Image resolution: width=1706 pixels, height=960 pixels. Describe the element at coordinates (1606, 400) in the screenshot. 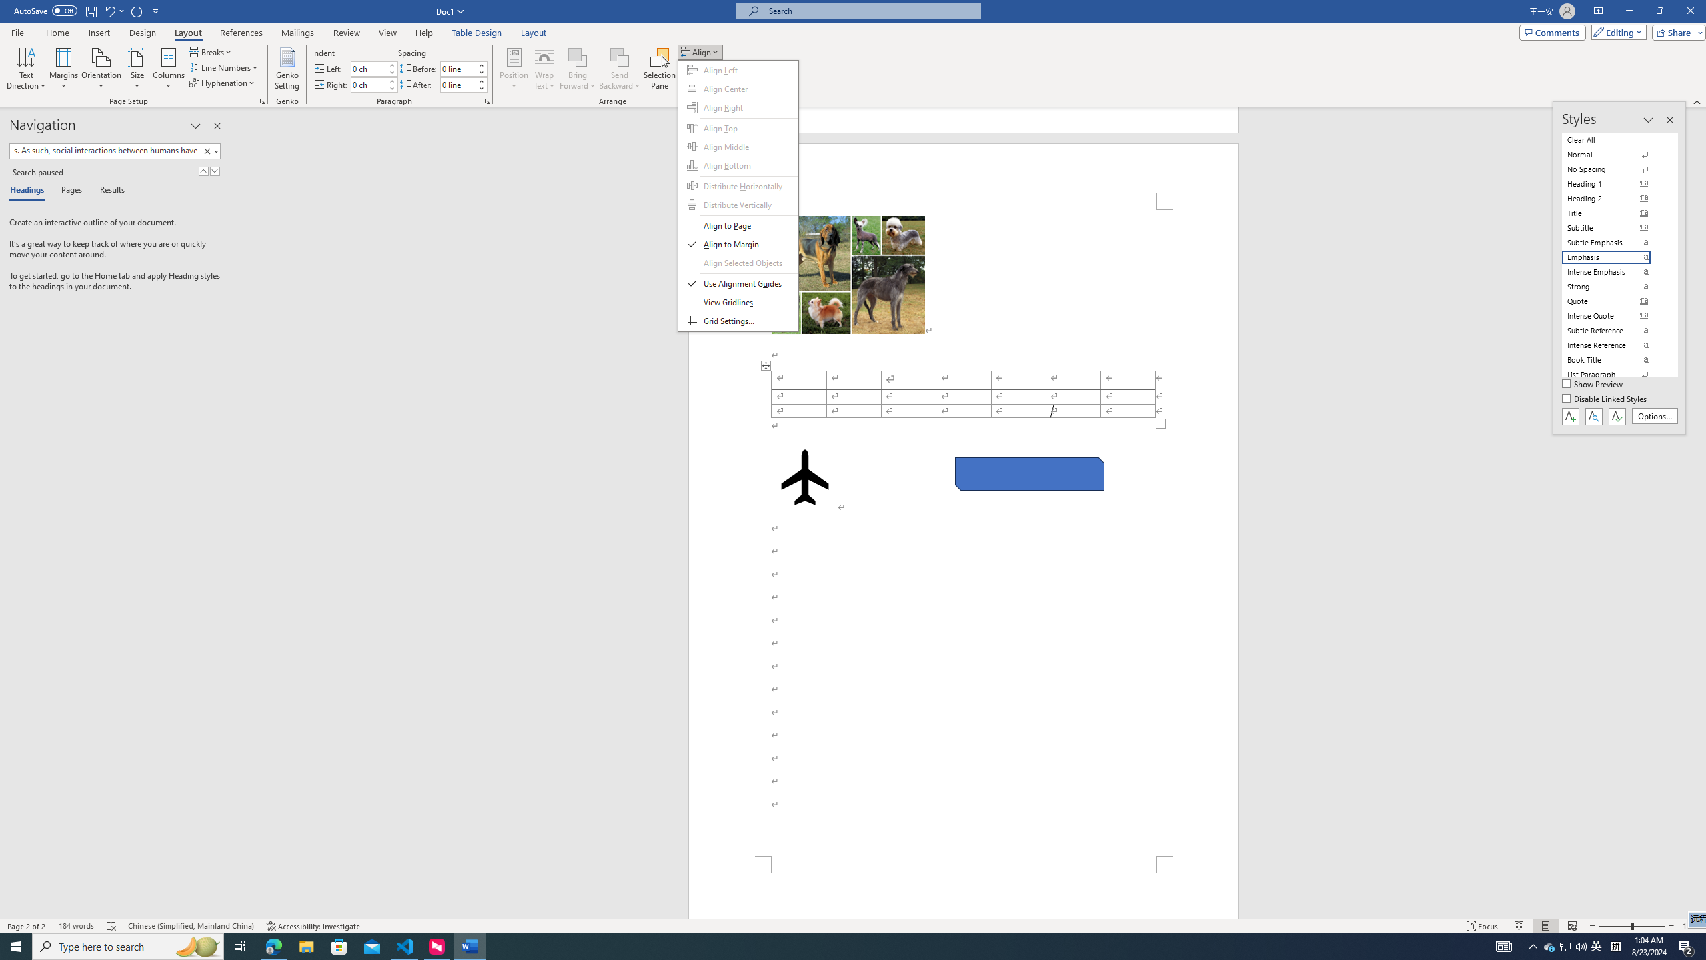

I see `Disable Linked Styles` at that location.